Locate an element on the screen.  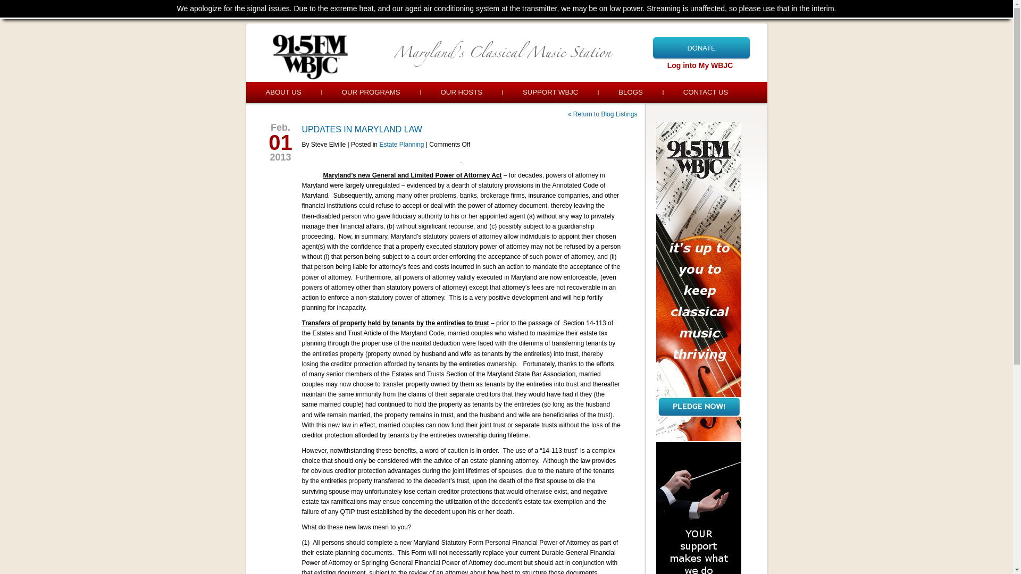
OUR PROGRAMS is located at coordinates (371, 92).